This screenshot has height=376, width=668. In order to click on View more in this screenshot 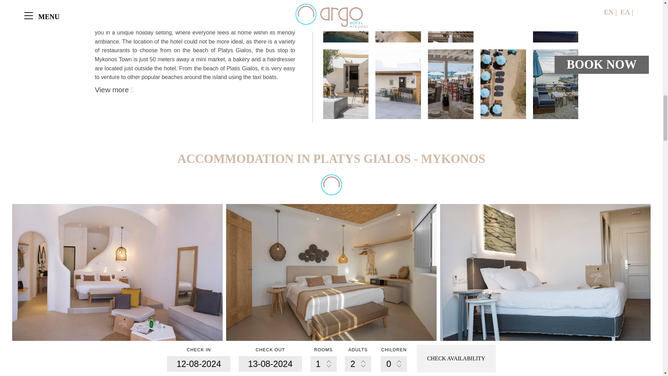, I will do `click(114, 89)`.